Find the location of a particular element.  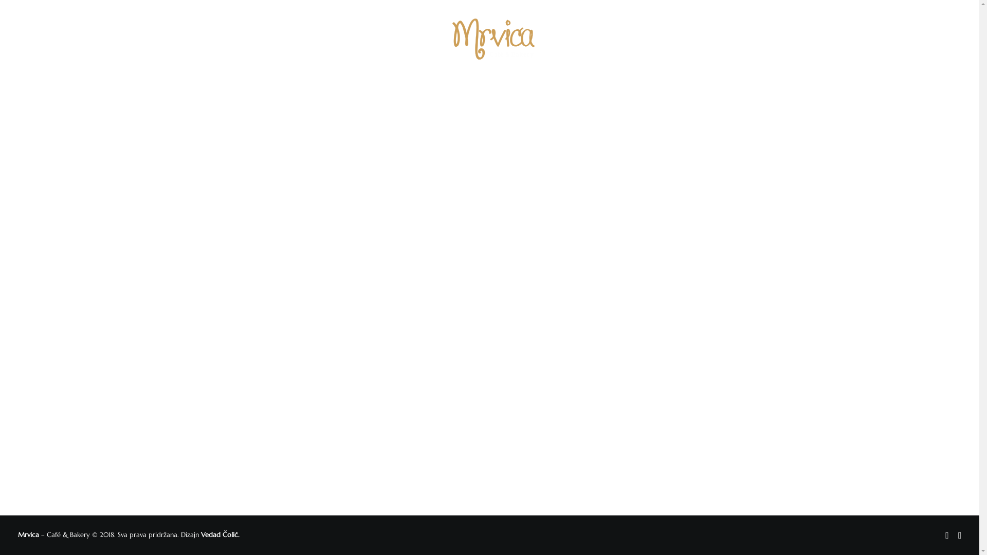

GALLERY is located at coordinates (656, 39).